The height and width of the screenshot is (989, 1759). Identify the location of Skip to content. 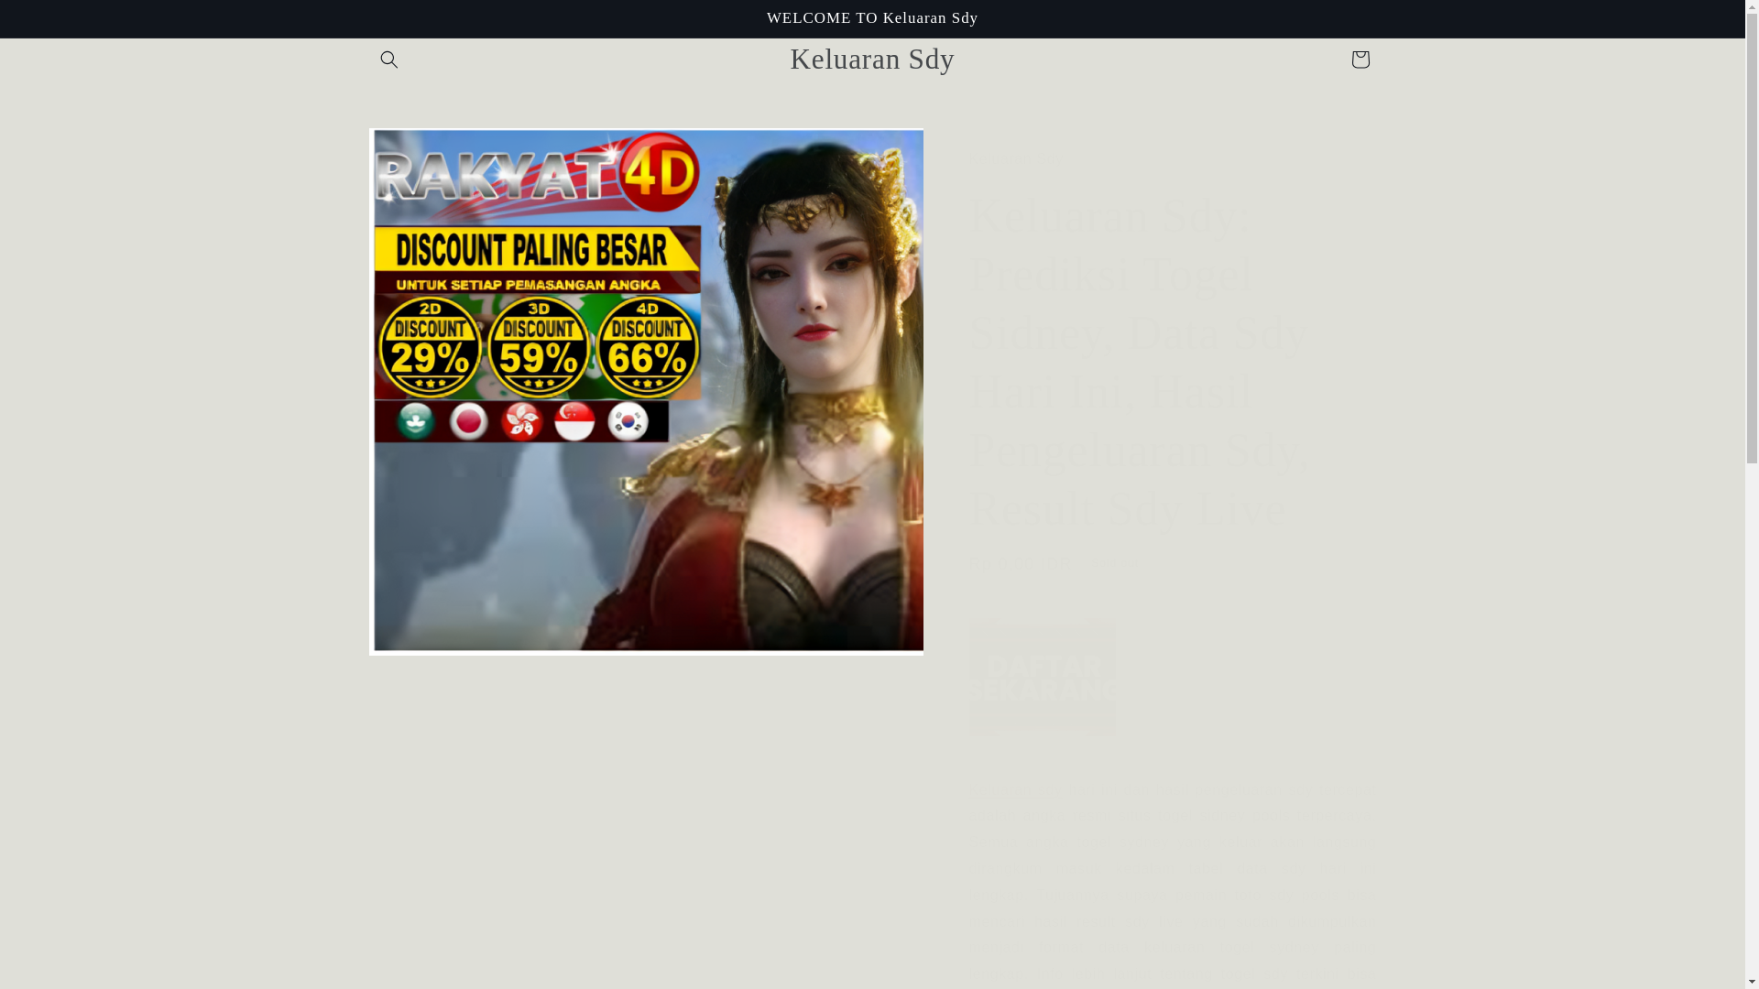
(55, 21).